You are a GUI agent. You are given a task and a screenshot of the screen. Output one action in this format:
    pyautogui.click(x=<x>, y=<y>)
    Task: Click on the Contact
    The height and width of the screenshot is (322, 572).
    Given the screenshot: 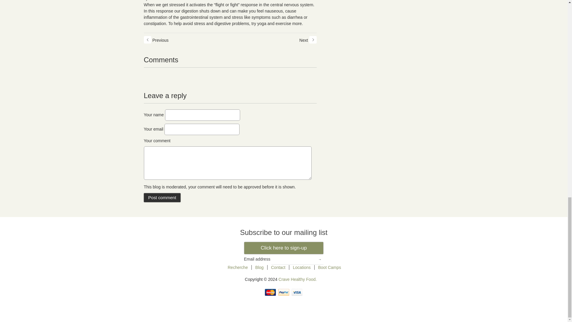 What is the action you would take?
    pyautogui.click(x=278, y=267)
    